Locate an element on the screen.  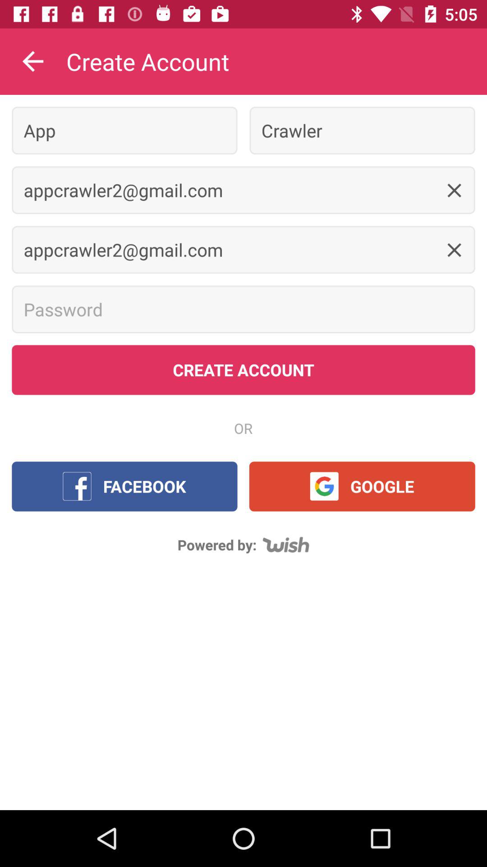
flip to app item is located at coordinates (124, 130).